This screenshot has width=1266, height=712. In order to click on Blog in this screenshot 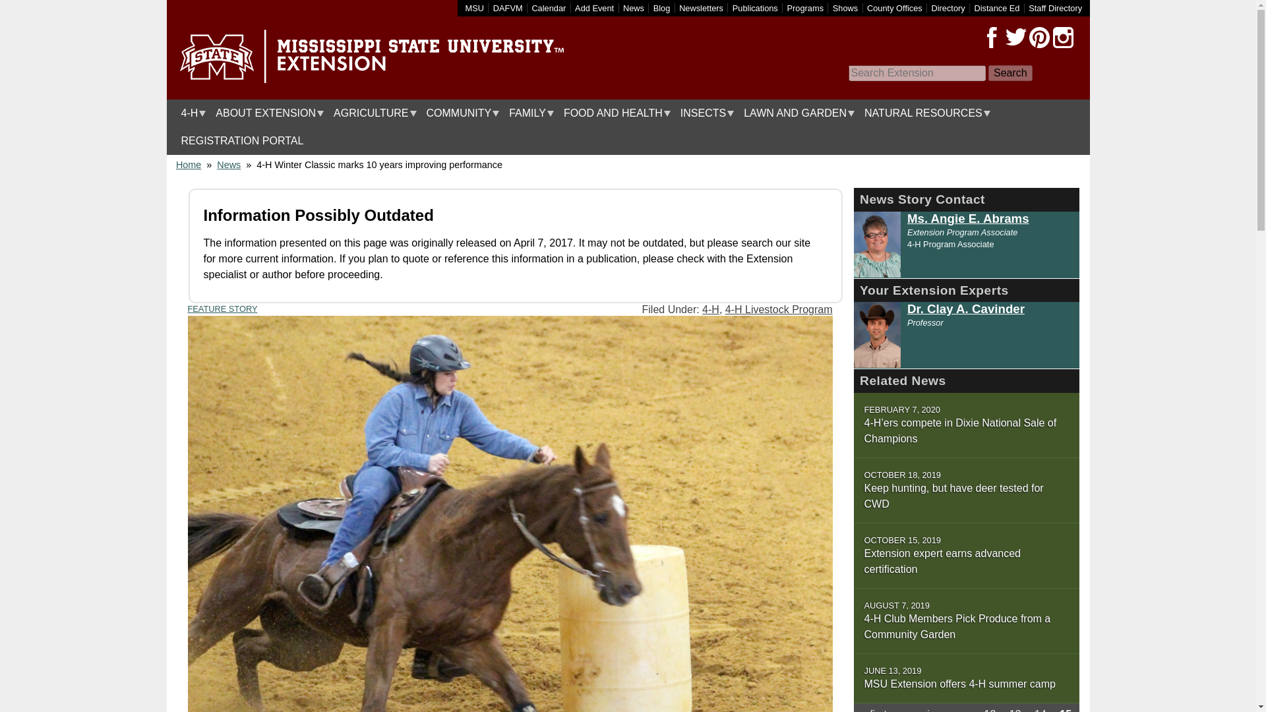, I will do `click(662, 8)`.